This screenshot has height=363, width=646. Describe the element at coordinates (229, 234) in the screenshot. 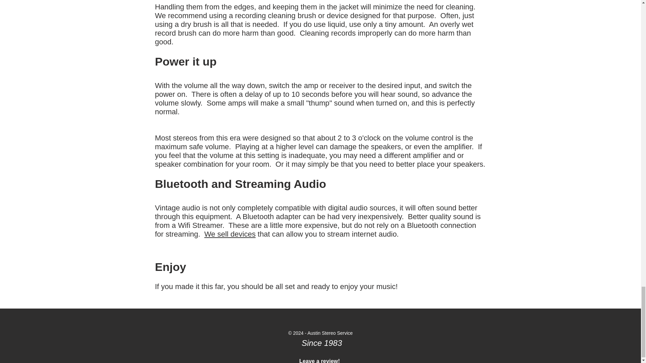

I see `We sell devices` at that location.